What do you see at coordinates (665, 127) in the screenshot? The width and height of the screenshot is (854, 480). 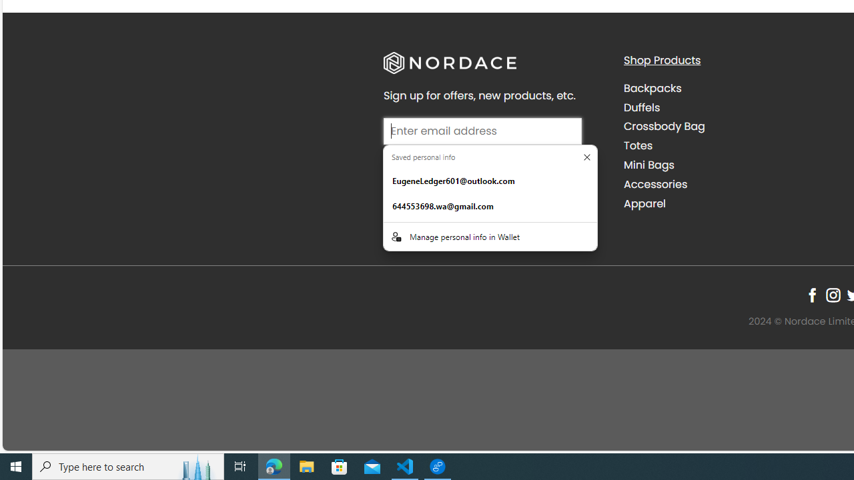 I see `Crossbody Bag` at bounding box center [665, 127].